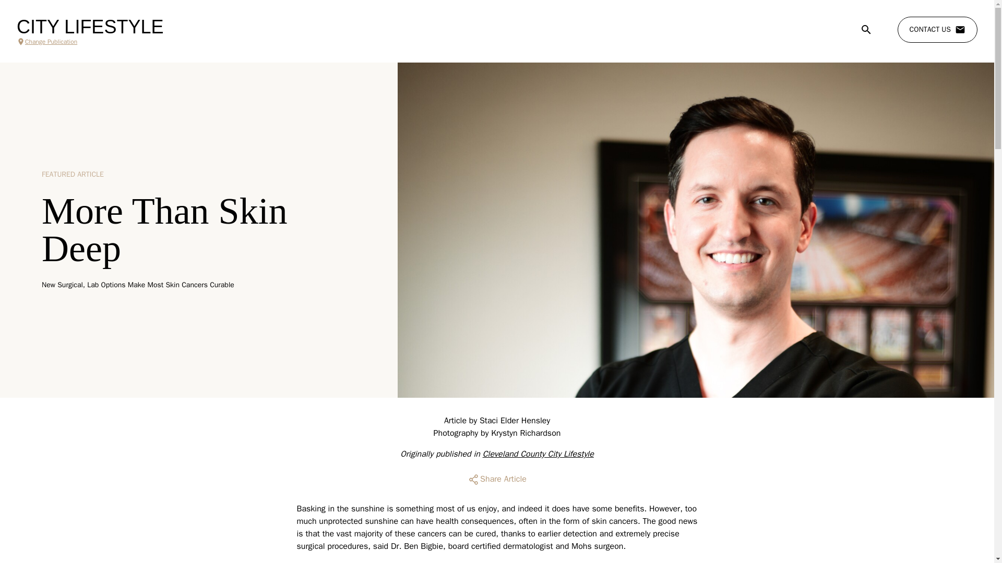 The height and width of the screenshot is (563, 1002). Describe the element at coordinates (90, 42) in the screenshot. I see `Change Publication` at that location.